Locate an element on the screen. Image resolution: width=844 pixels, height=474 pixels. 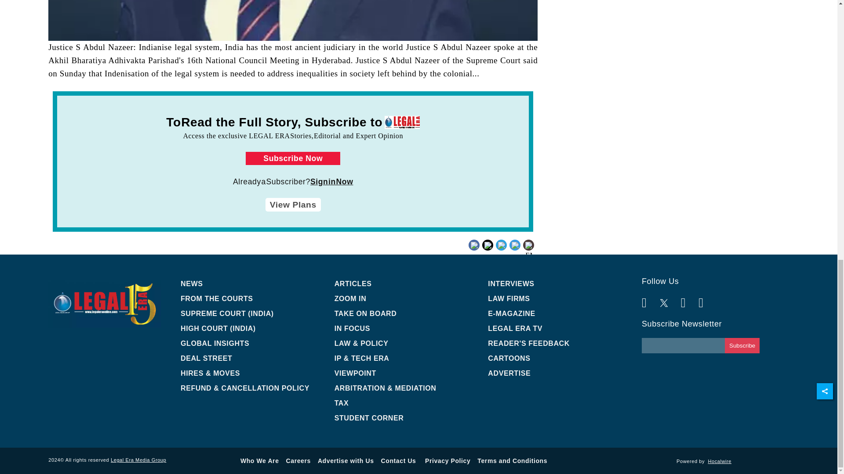
Twitter is located at coordinates (500, 244).